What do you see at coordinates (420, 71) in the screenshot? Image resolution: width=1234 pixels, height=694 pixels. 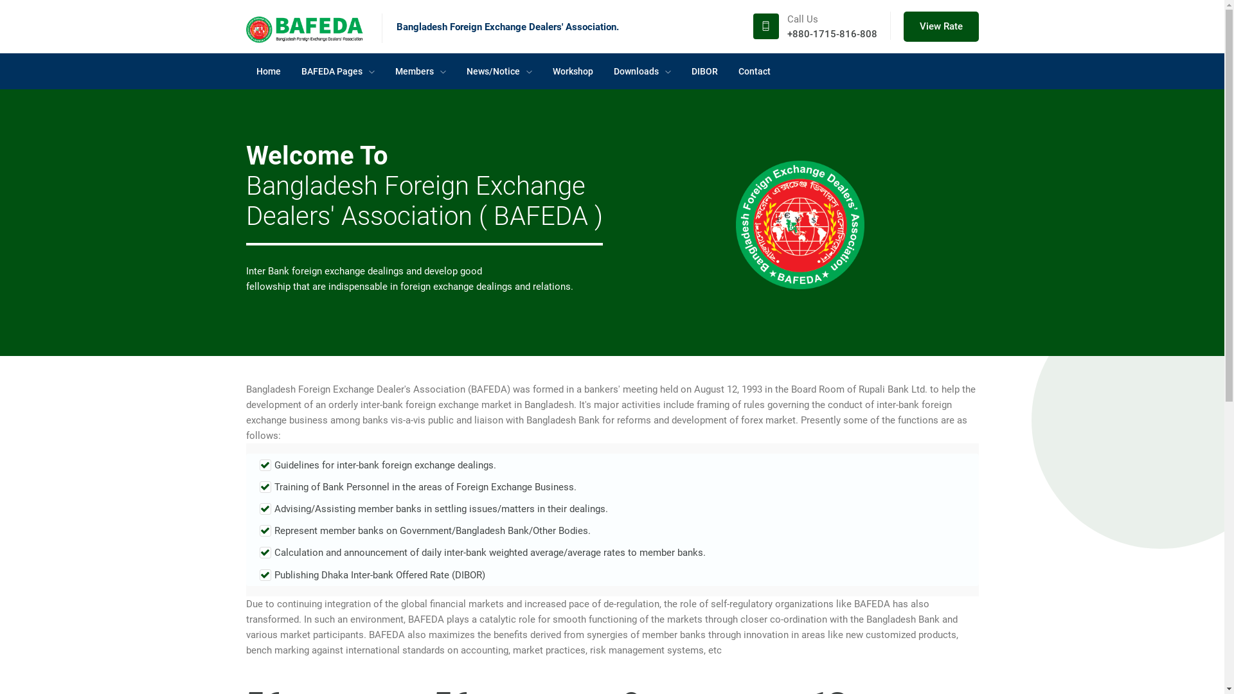 I see `Members` at bounding box center [420, 71].